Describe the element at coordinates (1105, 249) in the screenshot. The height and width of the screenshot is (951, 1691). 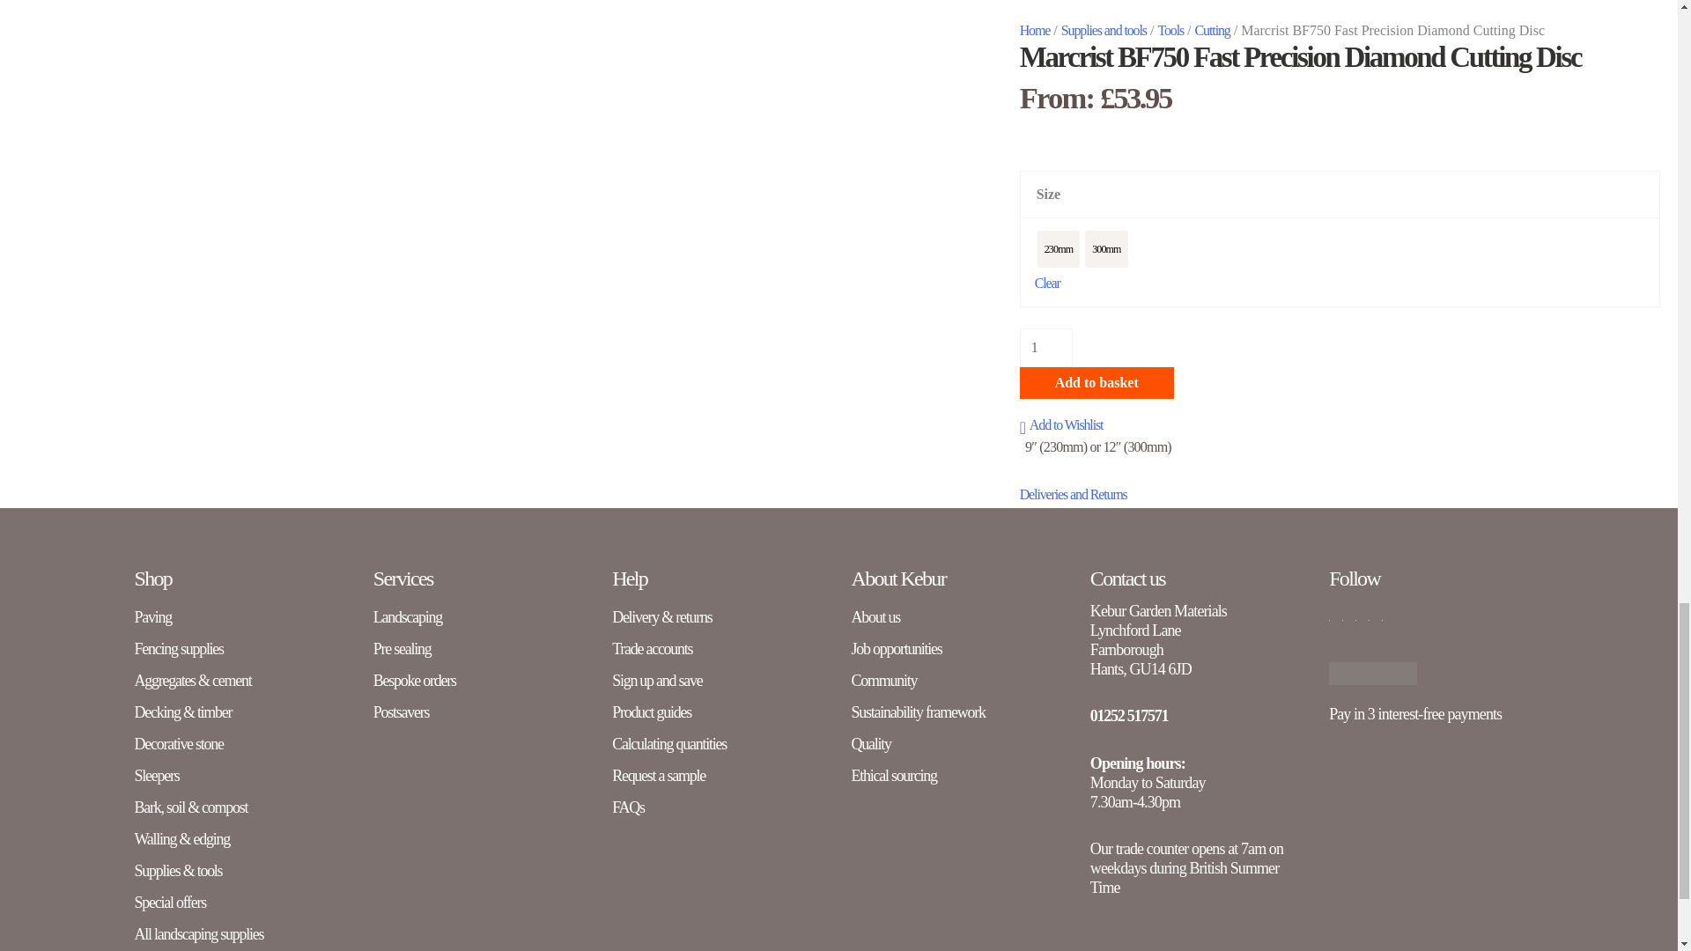
I see `300mm` at that location.